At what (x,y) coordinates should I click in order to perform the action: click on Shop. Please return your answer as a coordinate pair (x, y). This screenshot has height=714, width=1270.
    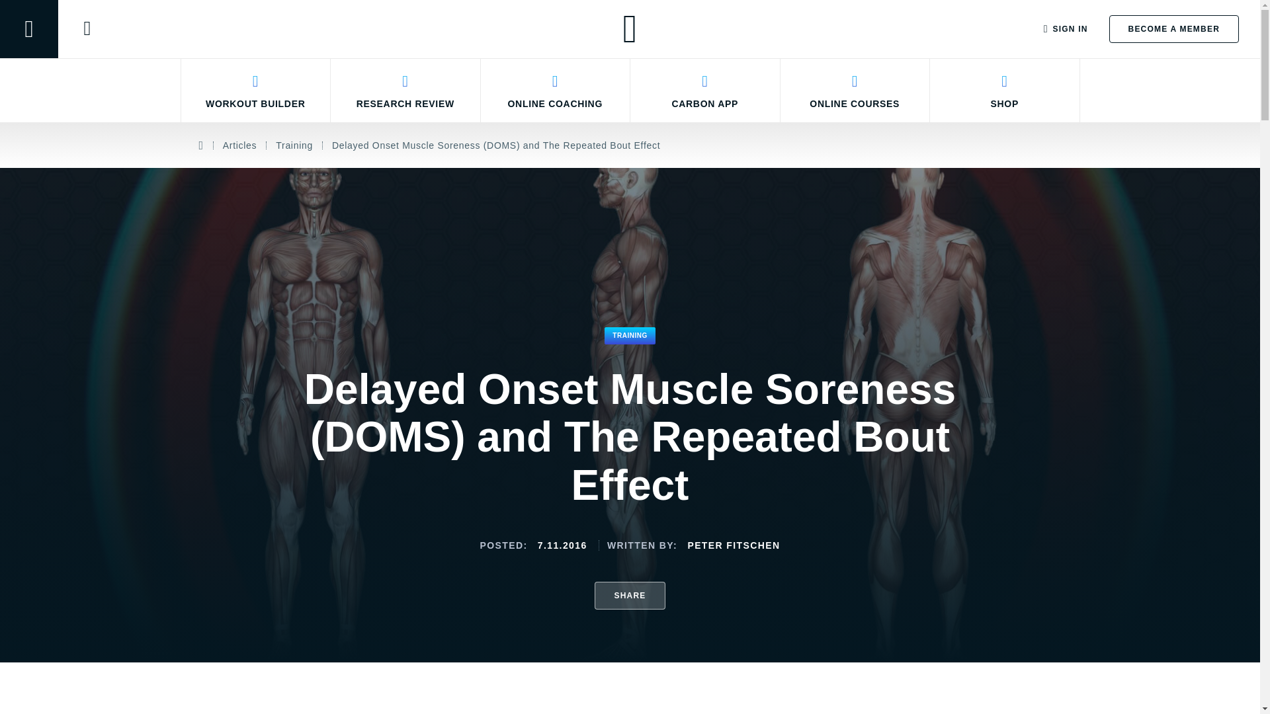
    Looking at the image, I should click on (1005, 90).